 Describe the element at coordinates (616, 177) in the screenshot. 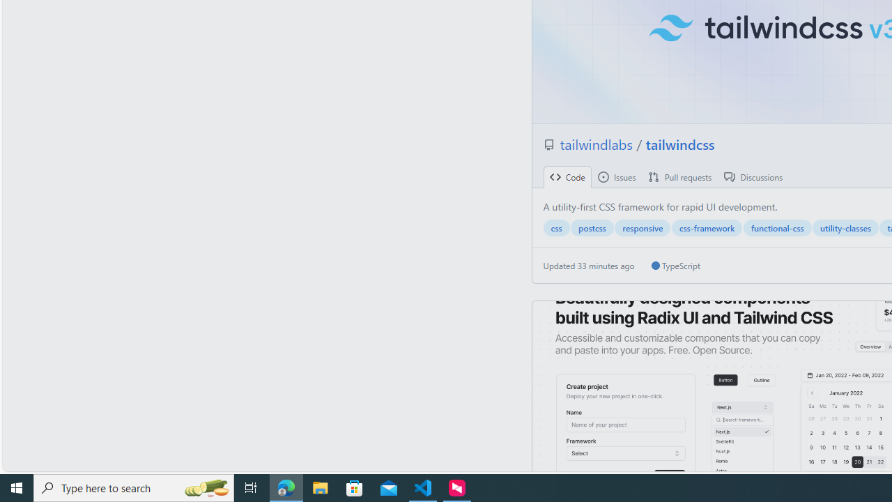

I see ` Issues` at that location.